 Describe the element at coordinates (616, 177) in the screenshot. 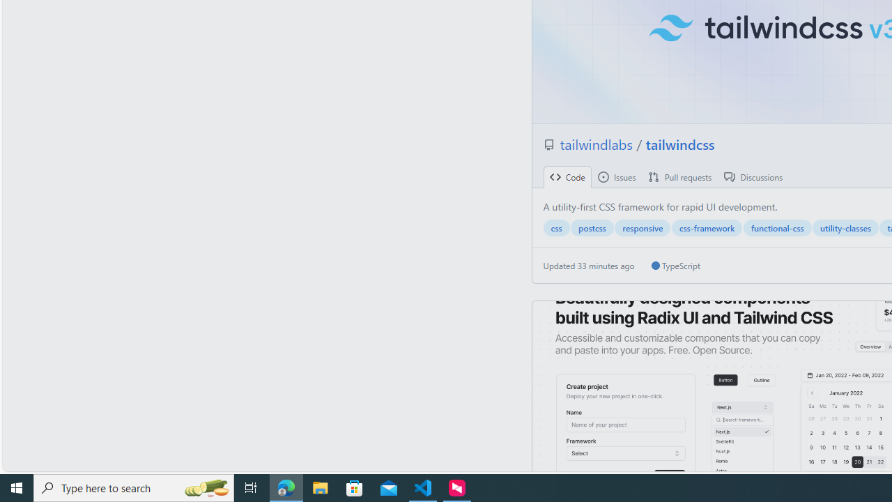

I see ` Issues` at that location.